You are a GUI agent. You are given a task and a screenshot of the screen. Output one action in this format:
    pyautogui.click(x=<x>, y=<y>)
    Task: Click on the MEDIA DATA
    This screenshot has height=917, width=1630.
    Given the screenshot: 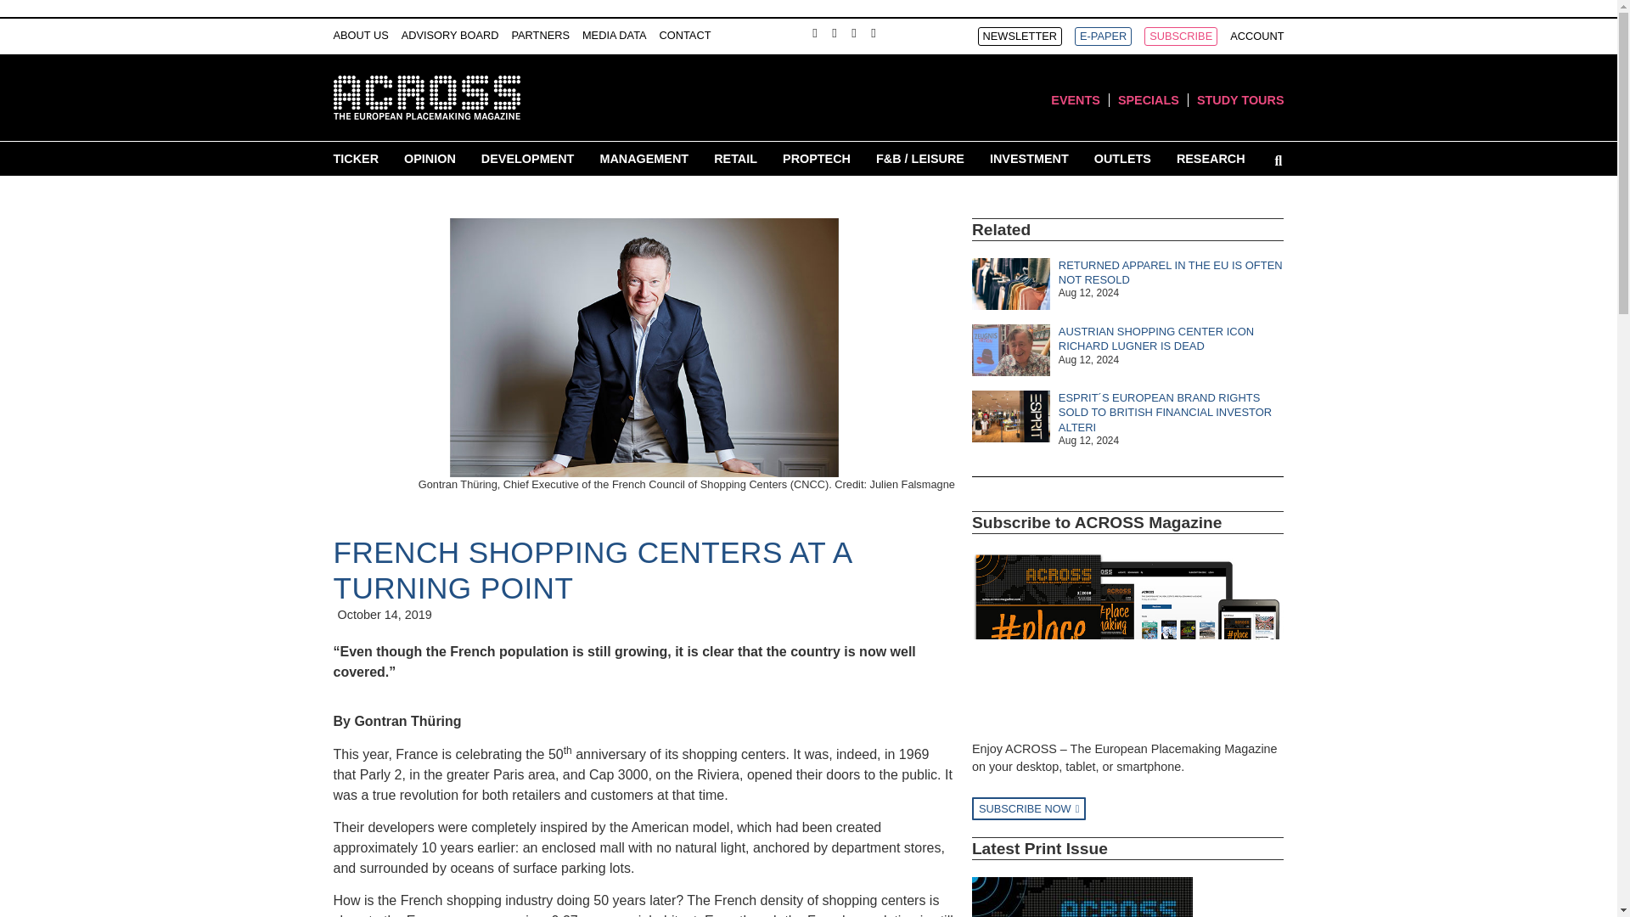 What is the action you would take?
    pyautogui.click(x=615, y=36)
    